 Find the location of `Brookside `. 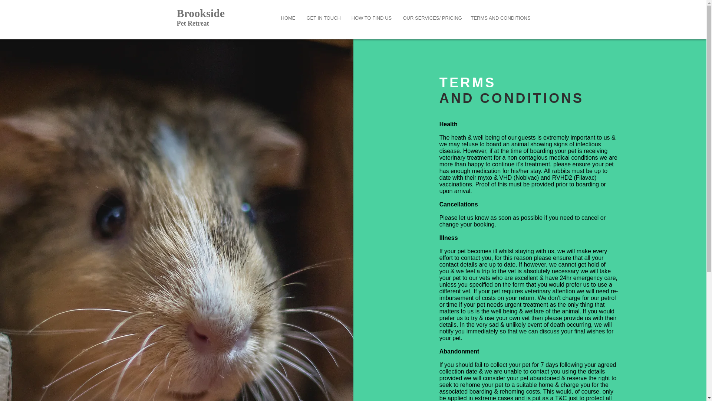

Brookside  is located at coordinates (202, 13).